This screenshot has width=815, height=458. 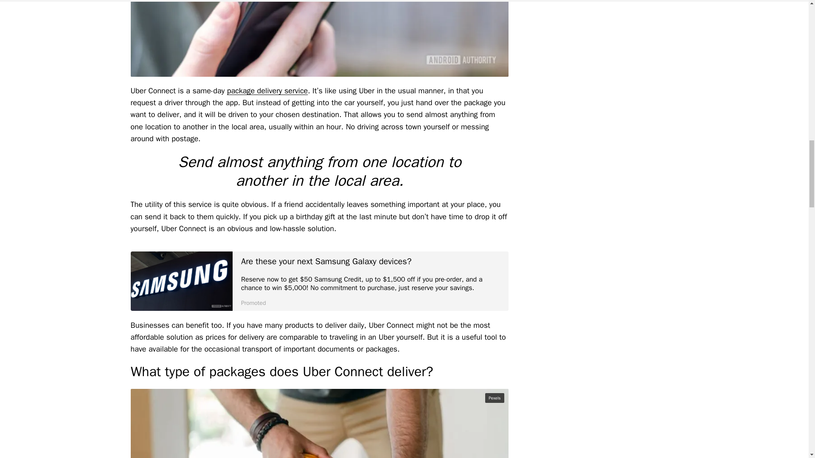 What do you see at coordinates (267, 91) in the screenshot?
I see `package delivery service` at bounding box center [267, 91].